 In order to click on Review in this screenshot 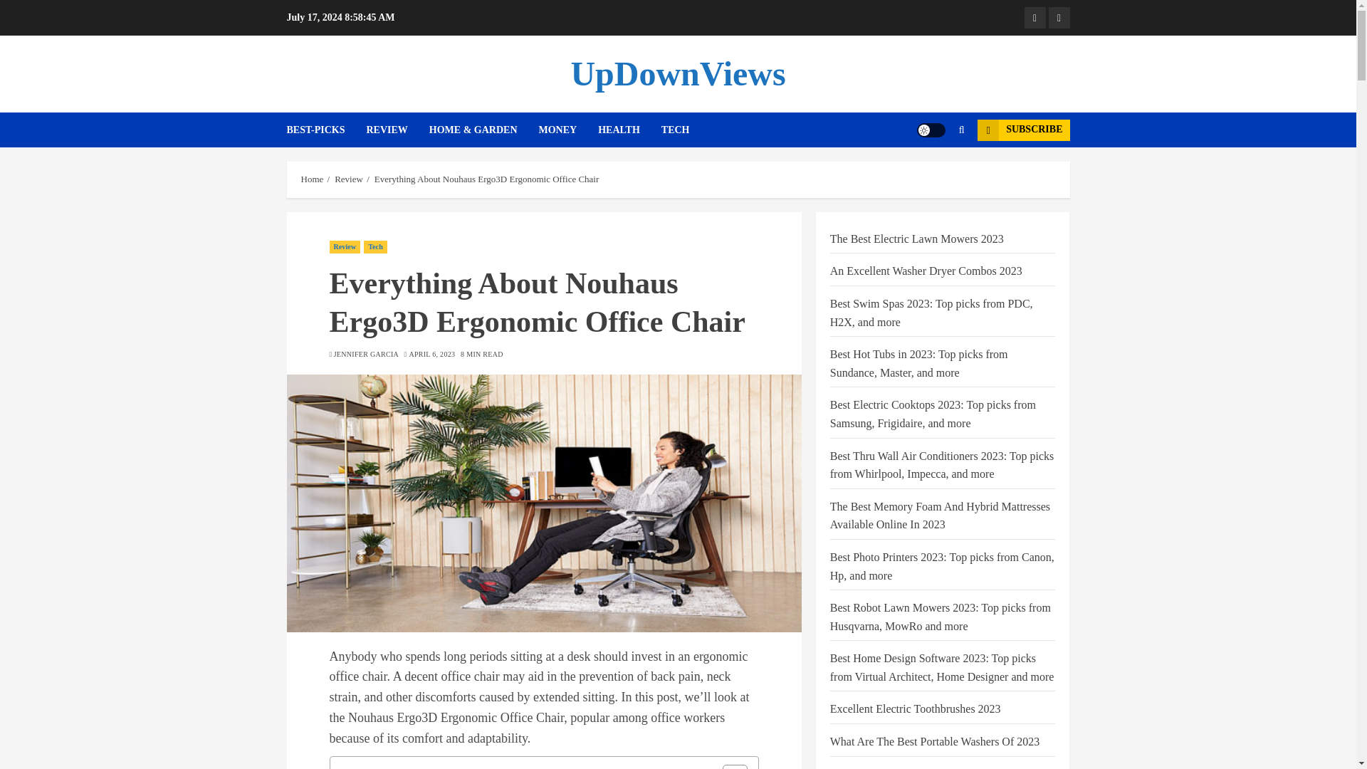, I will do `click(345, 247)`.